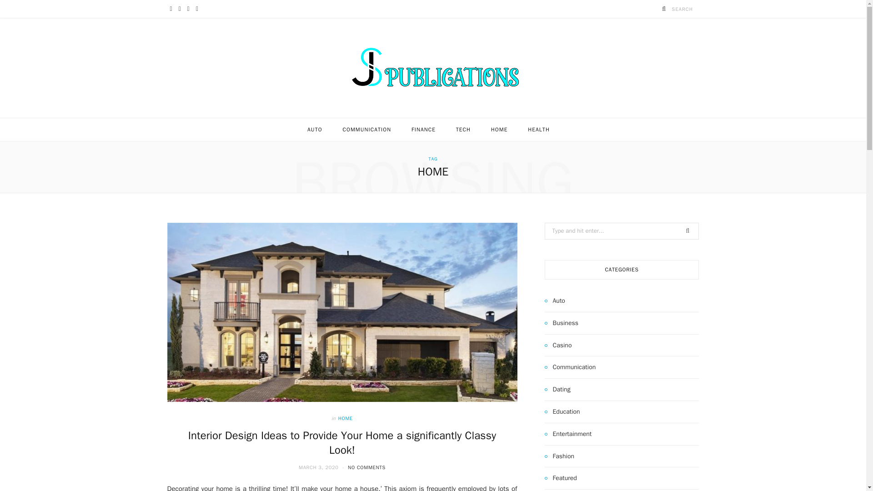  I want to click on Education, so click(562, 412).